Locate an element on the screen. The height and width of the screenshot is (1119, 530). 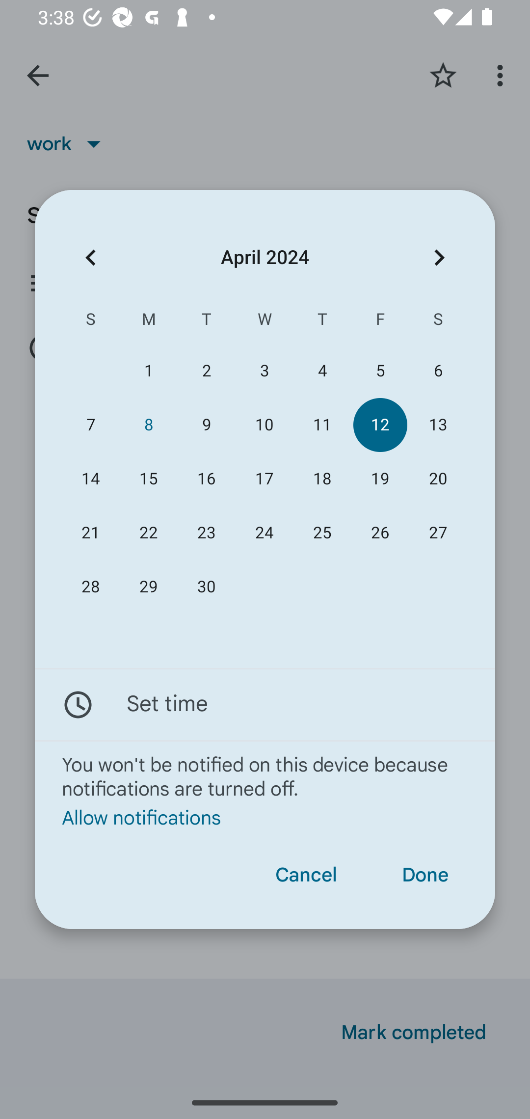
20 20 April 2024 is located at coordinates (438, 479).